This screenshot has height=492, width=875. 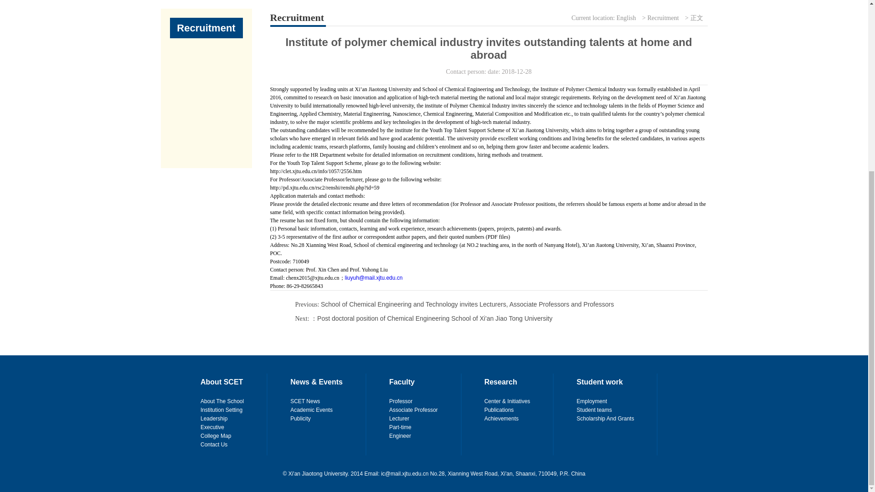 What do you see at coordinates (221, 410) in the screenshot?
I see `Institution Setting` at bounding box center [221, 410].